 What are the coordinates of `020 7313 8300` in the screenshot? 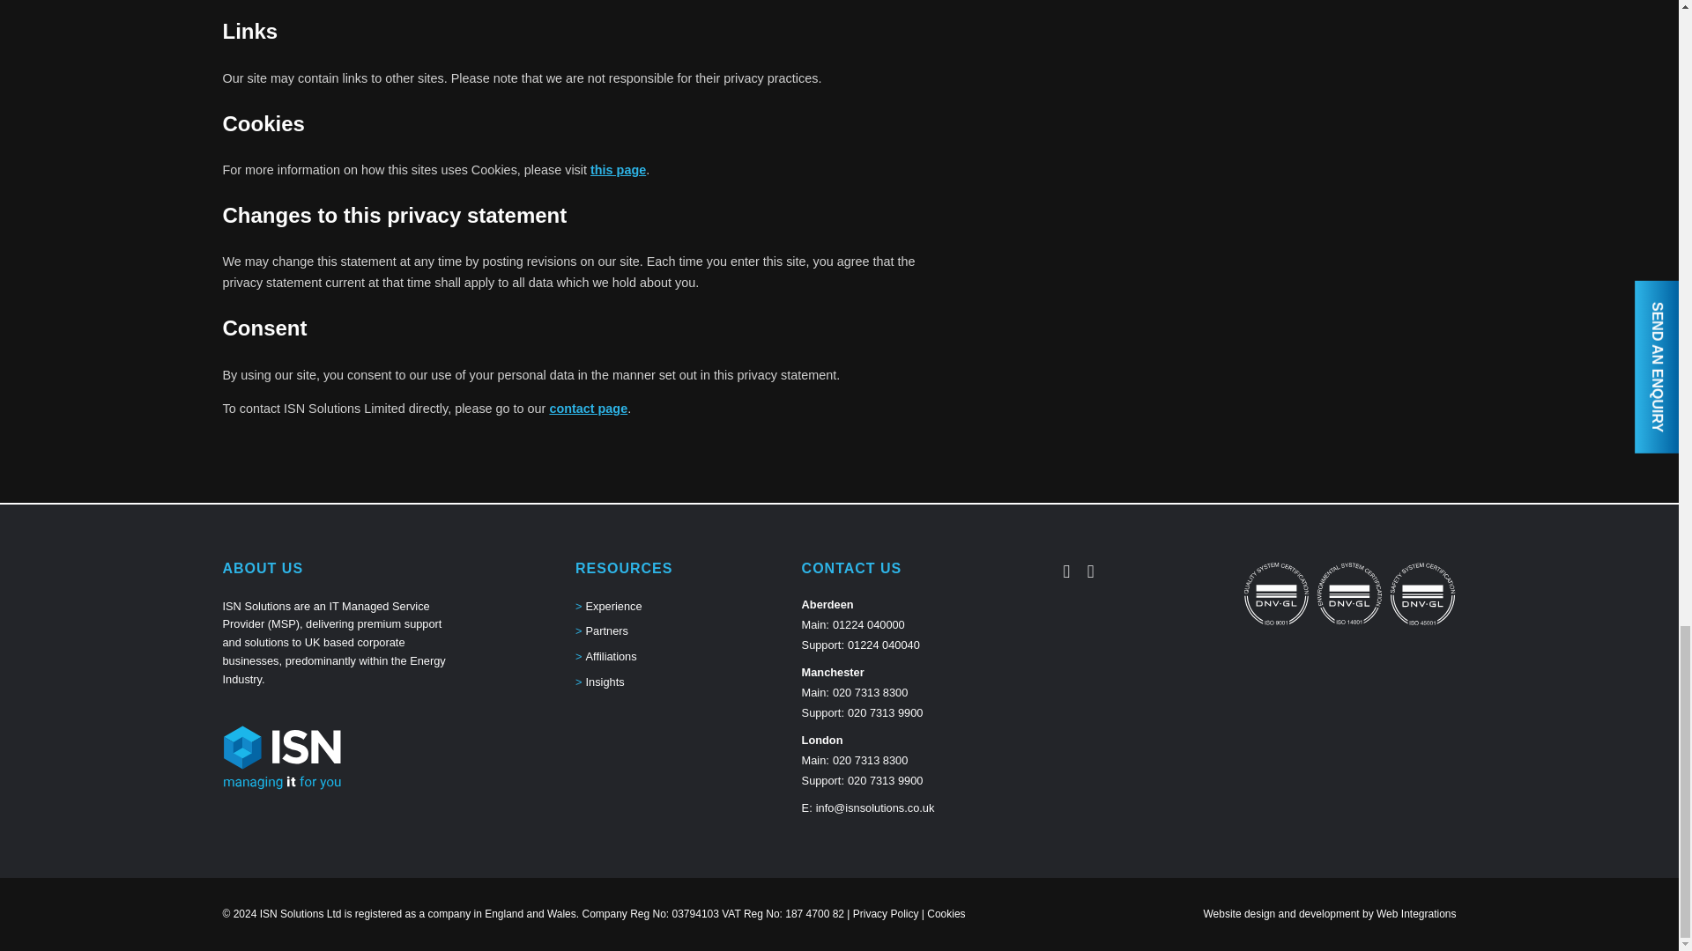 It's located at (869, 760).